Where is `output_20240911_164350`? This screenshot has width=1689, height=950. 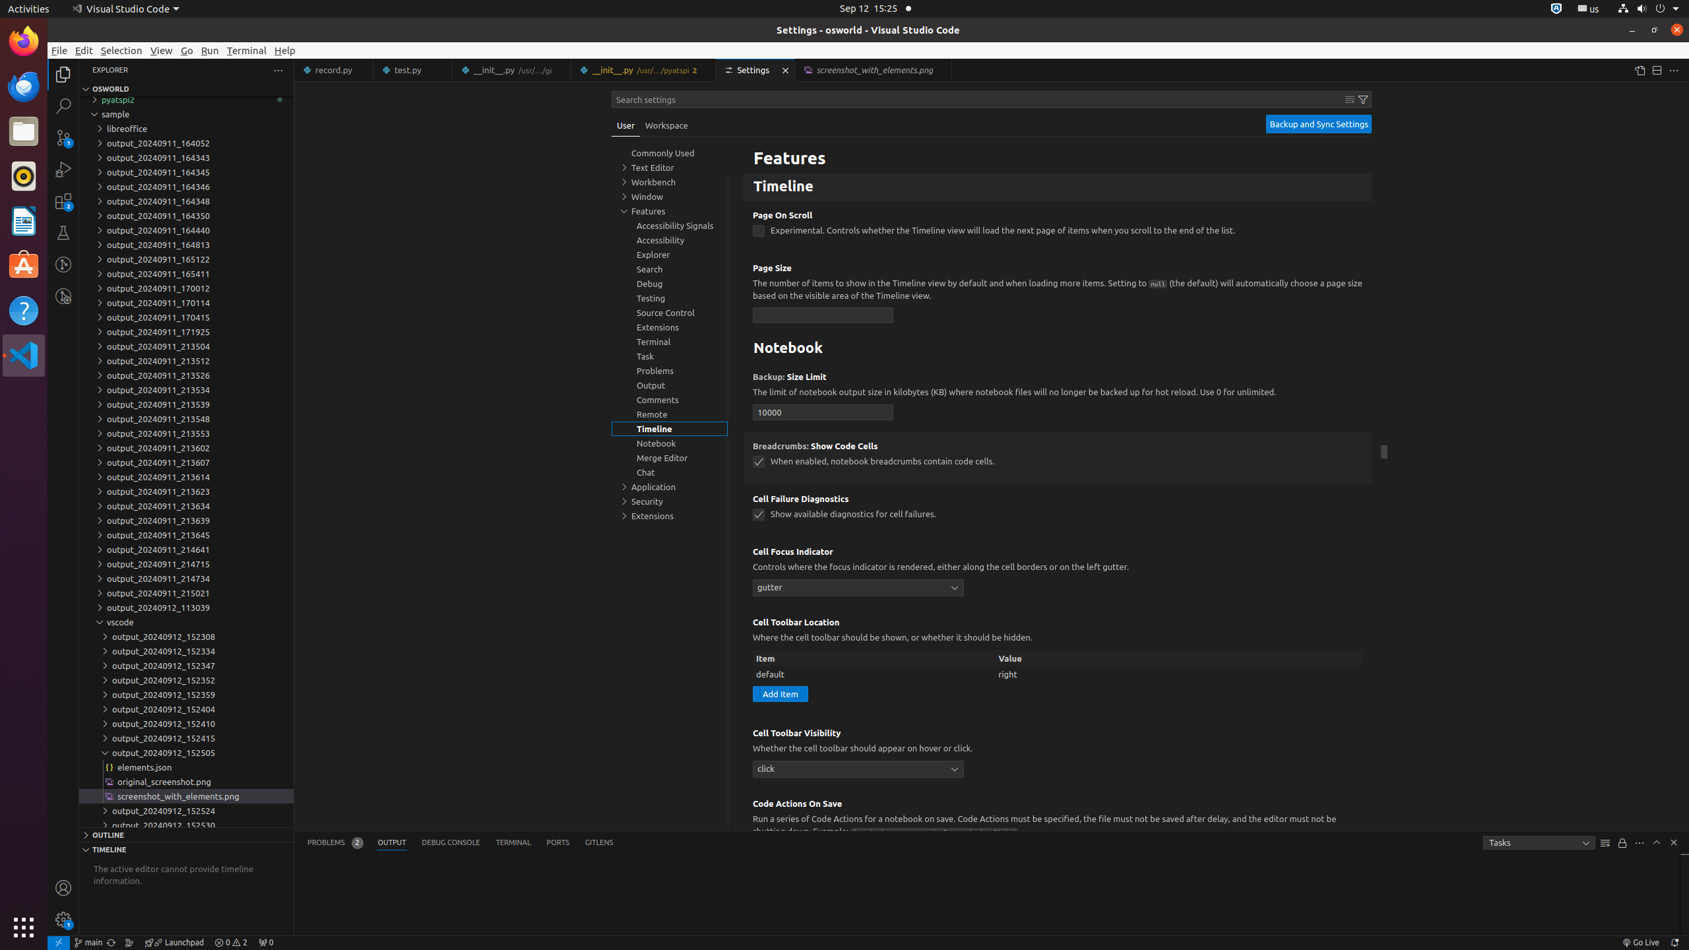
output_20240911_164350 is located at coordinates (186, 216).